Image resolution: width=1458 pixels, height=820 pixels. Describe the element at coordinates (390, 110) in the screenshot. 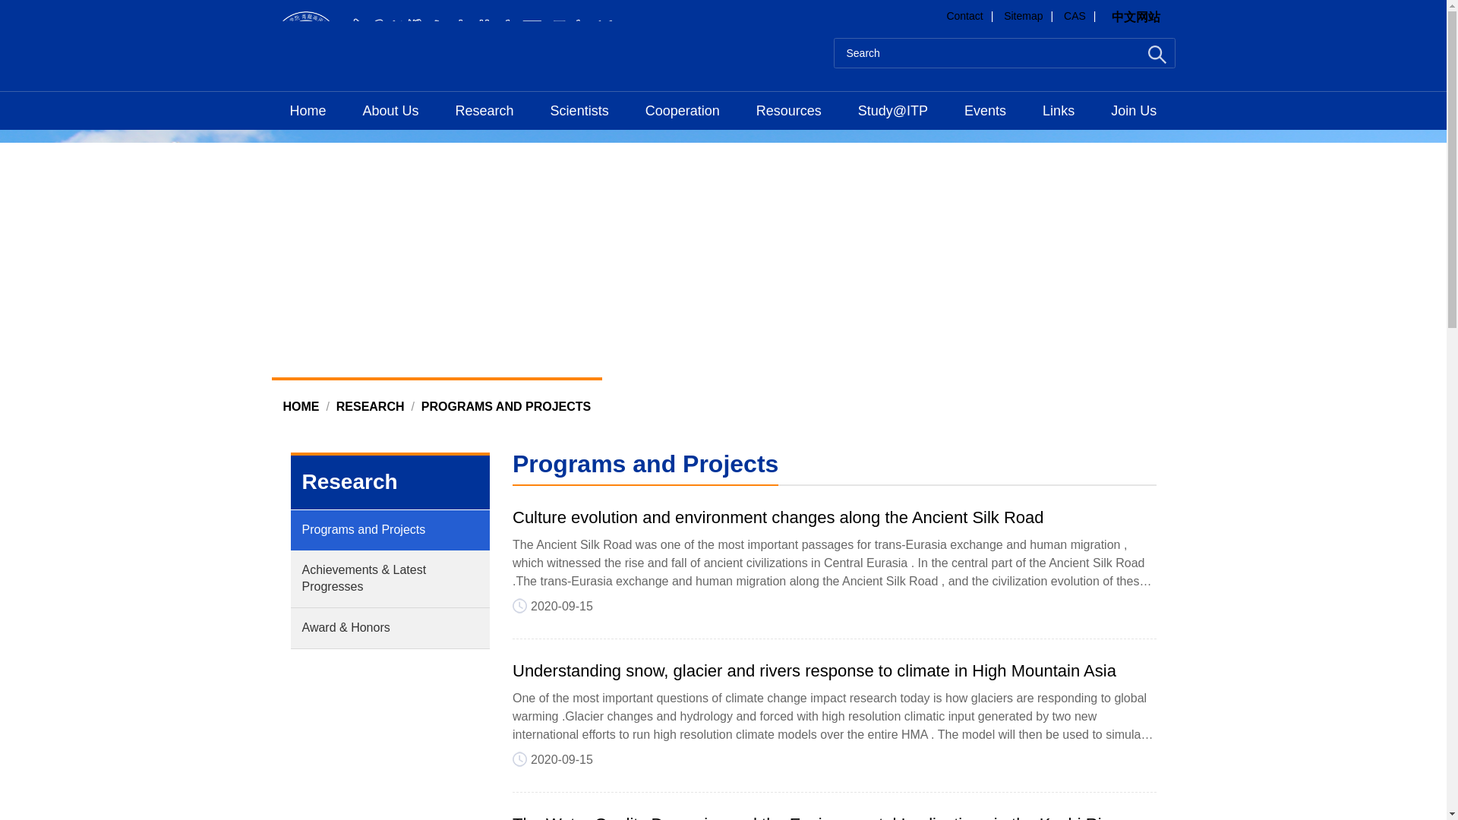

I see `About Us` at that location.